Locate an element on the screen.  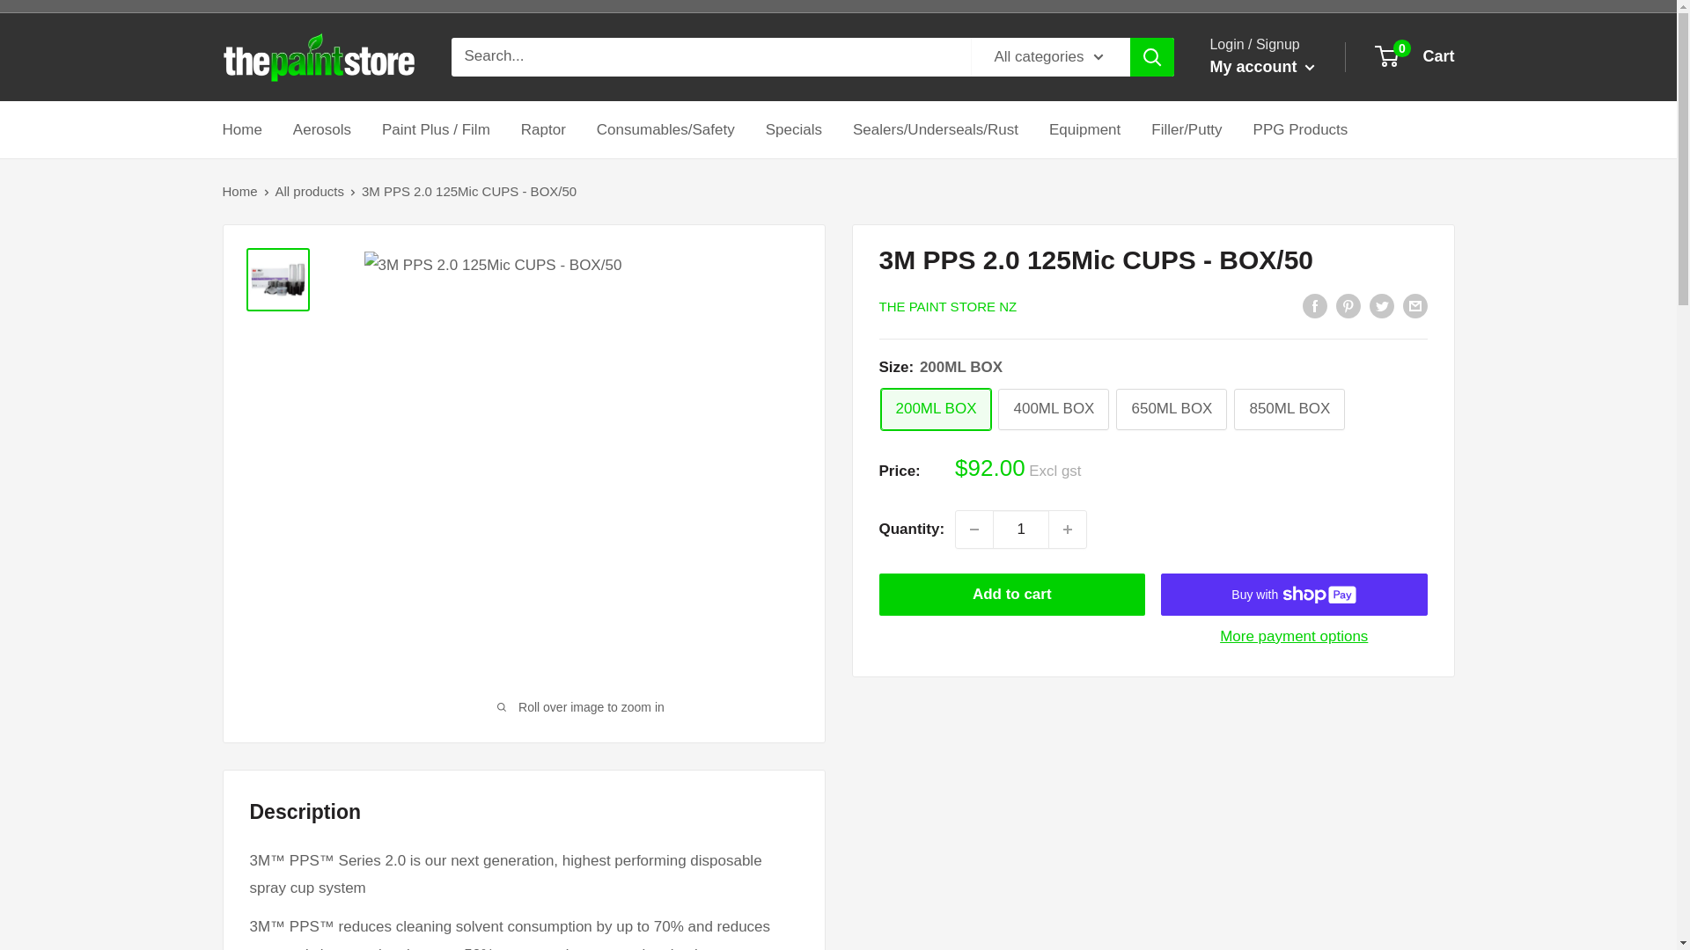
1 is located at coordinates (1021, 530).